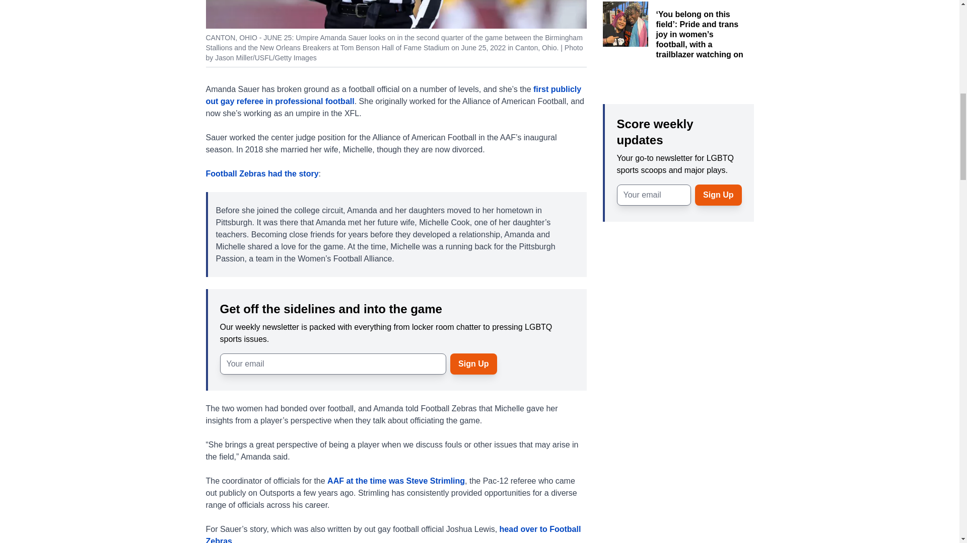 Image resolution: width=967 pixels, height=543 pixels. What do you see at coordinates (473, 364) in the screenshot?
I see `Sign Up` at bounding box center [473, 364].